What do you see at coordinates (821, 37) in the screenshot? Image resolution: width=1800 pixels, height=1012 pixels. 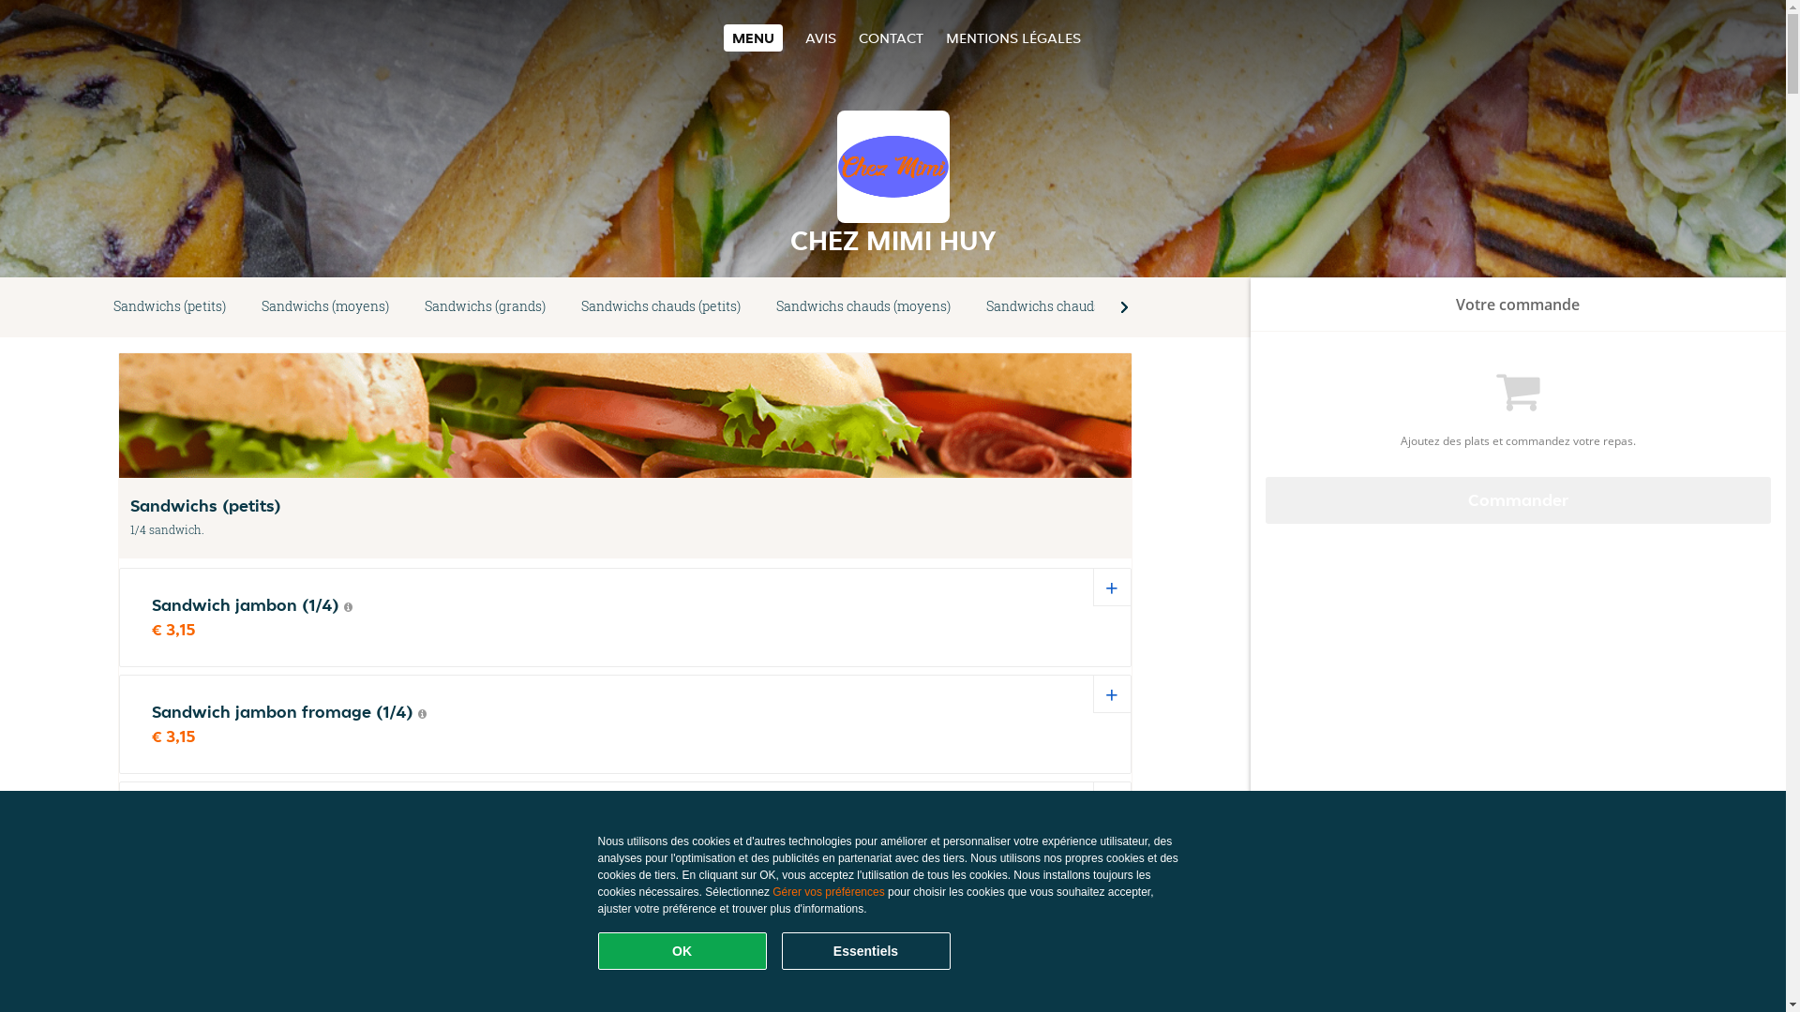 I see `AVIS` at bounding box center [821, 37].